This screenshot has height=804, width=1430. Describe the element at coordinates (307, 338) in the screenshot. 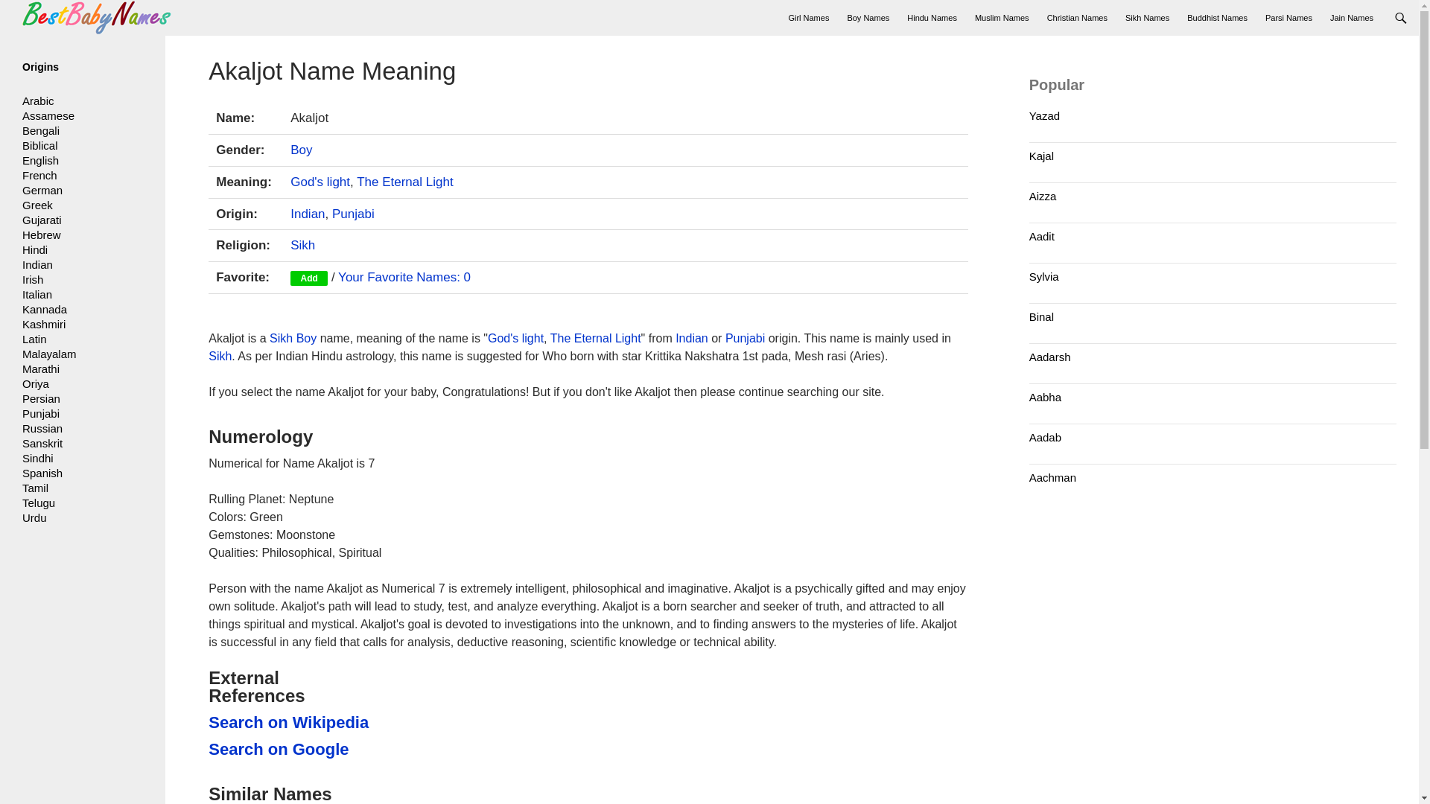

I see `Boy` at that location.